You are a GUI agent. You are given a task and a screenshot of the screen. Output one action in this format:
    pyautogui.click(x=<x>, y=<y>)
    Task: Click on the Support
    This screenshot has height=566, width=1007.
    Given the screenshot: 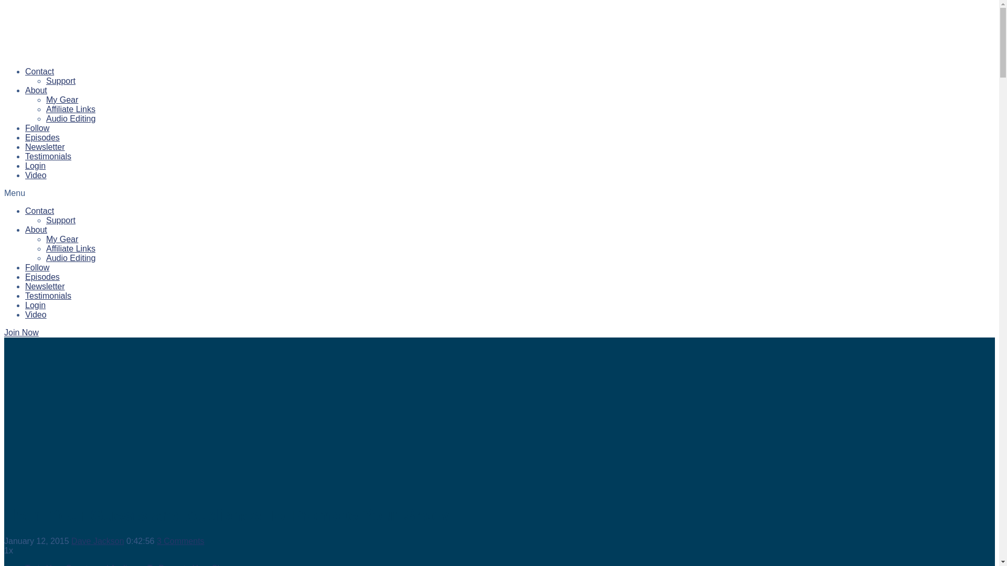 What is the action you would take?
    pyautogui.click(x=61, y=220)
    